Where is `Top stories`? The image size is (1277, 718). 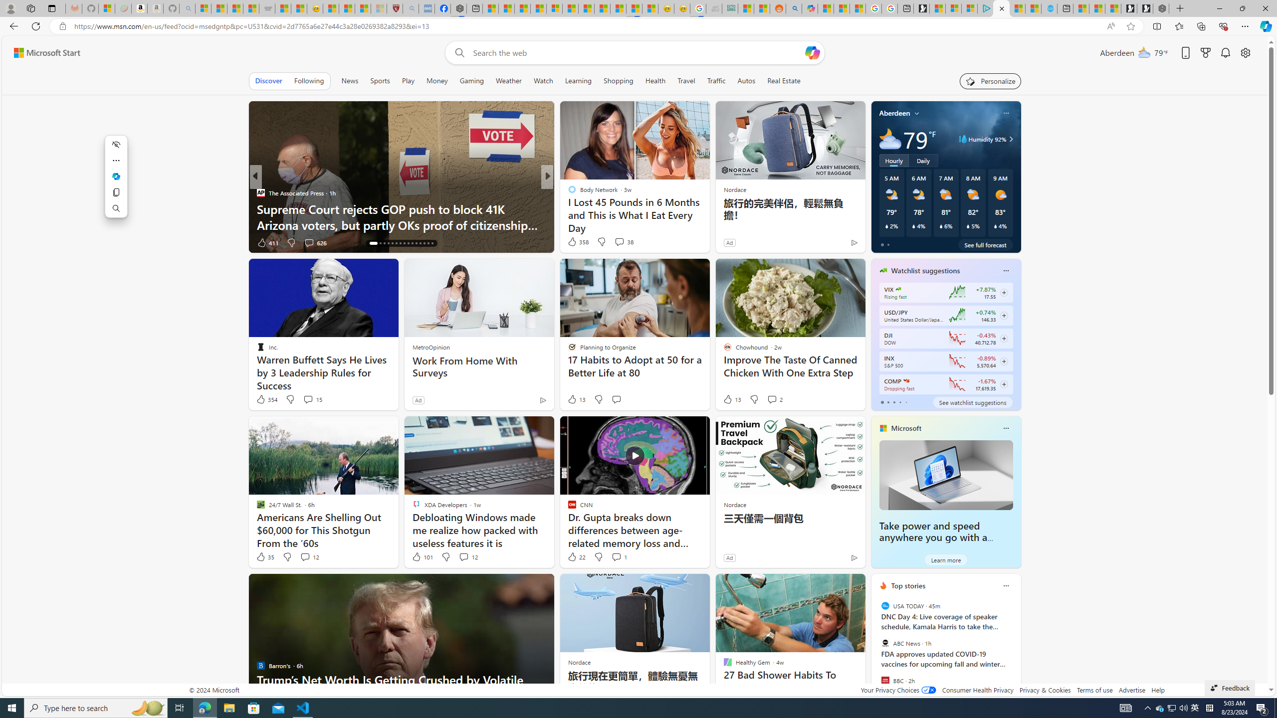
Top stories is located at coordinates (908, 585).